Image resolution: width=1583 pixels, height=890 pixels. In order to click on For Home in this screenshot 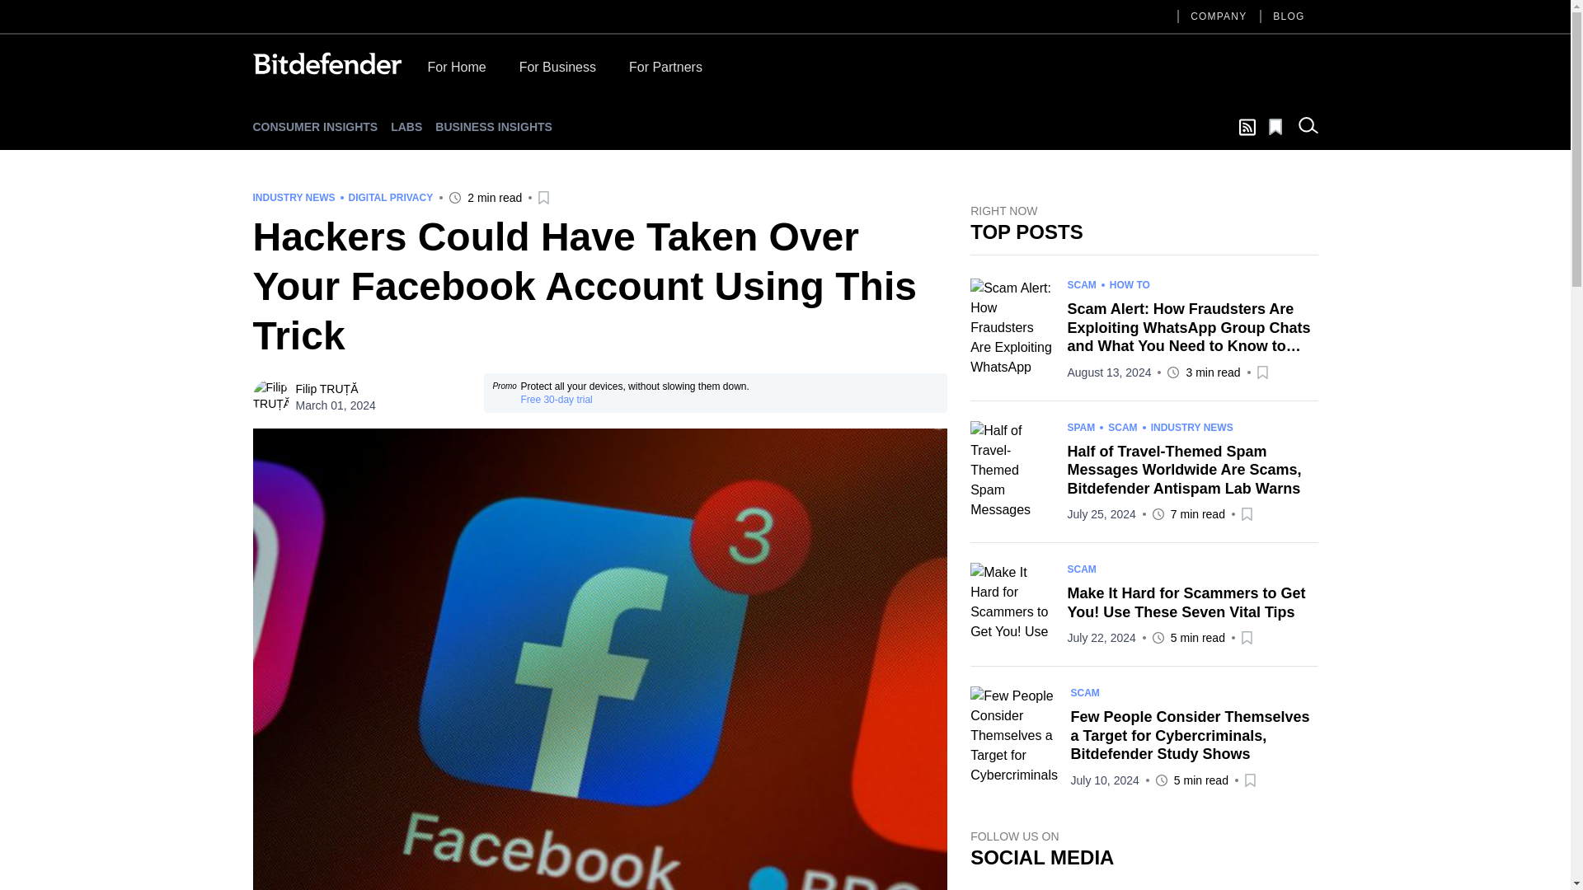, I will do `click(455, 71)`.